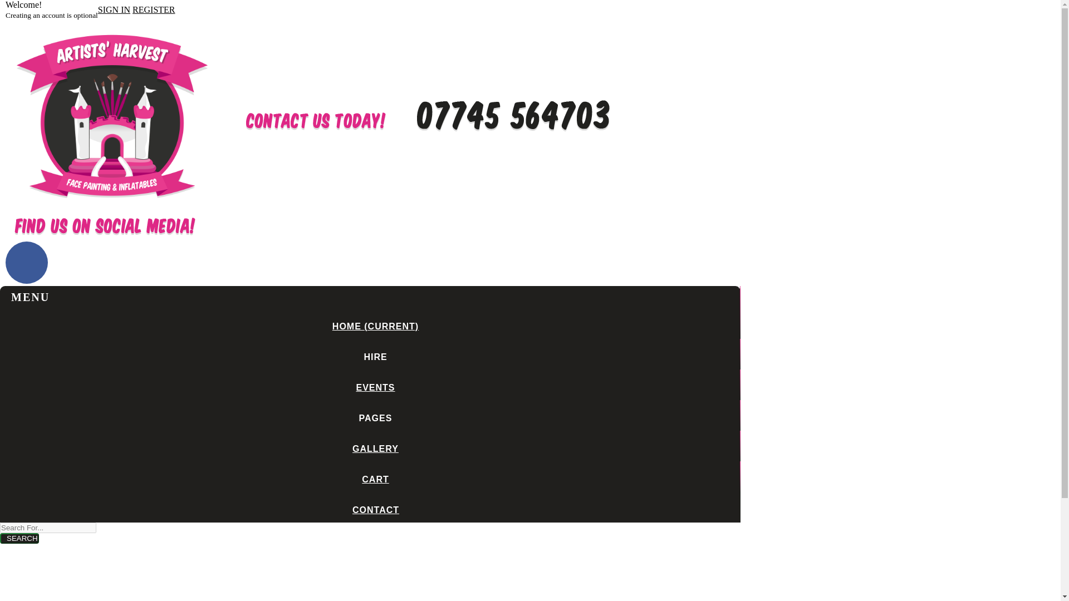 This screenshot has width=1069, height=601. What do you see at coordinates (114, 9) in the screenshot?
I see `SIGN IN` at bounding box center [114, 9].